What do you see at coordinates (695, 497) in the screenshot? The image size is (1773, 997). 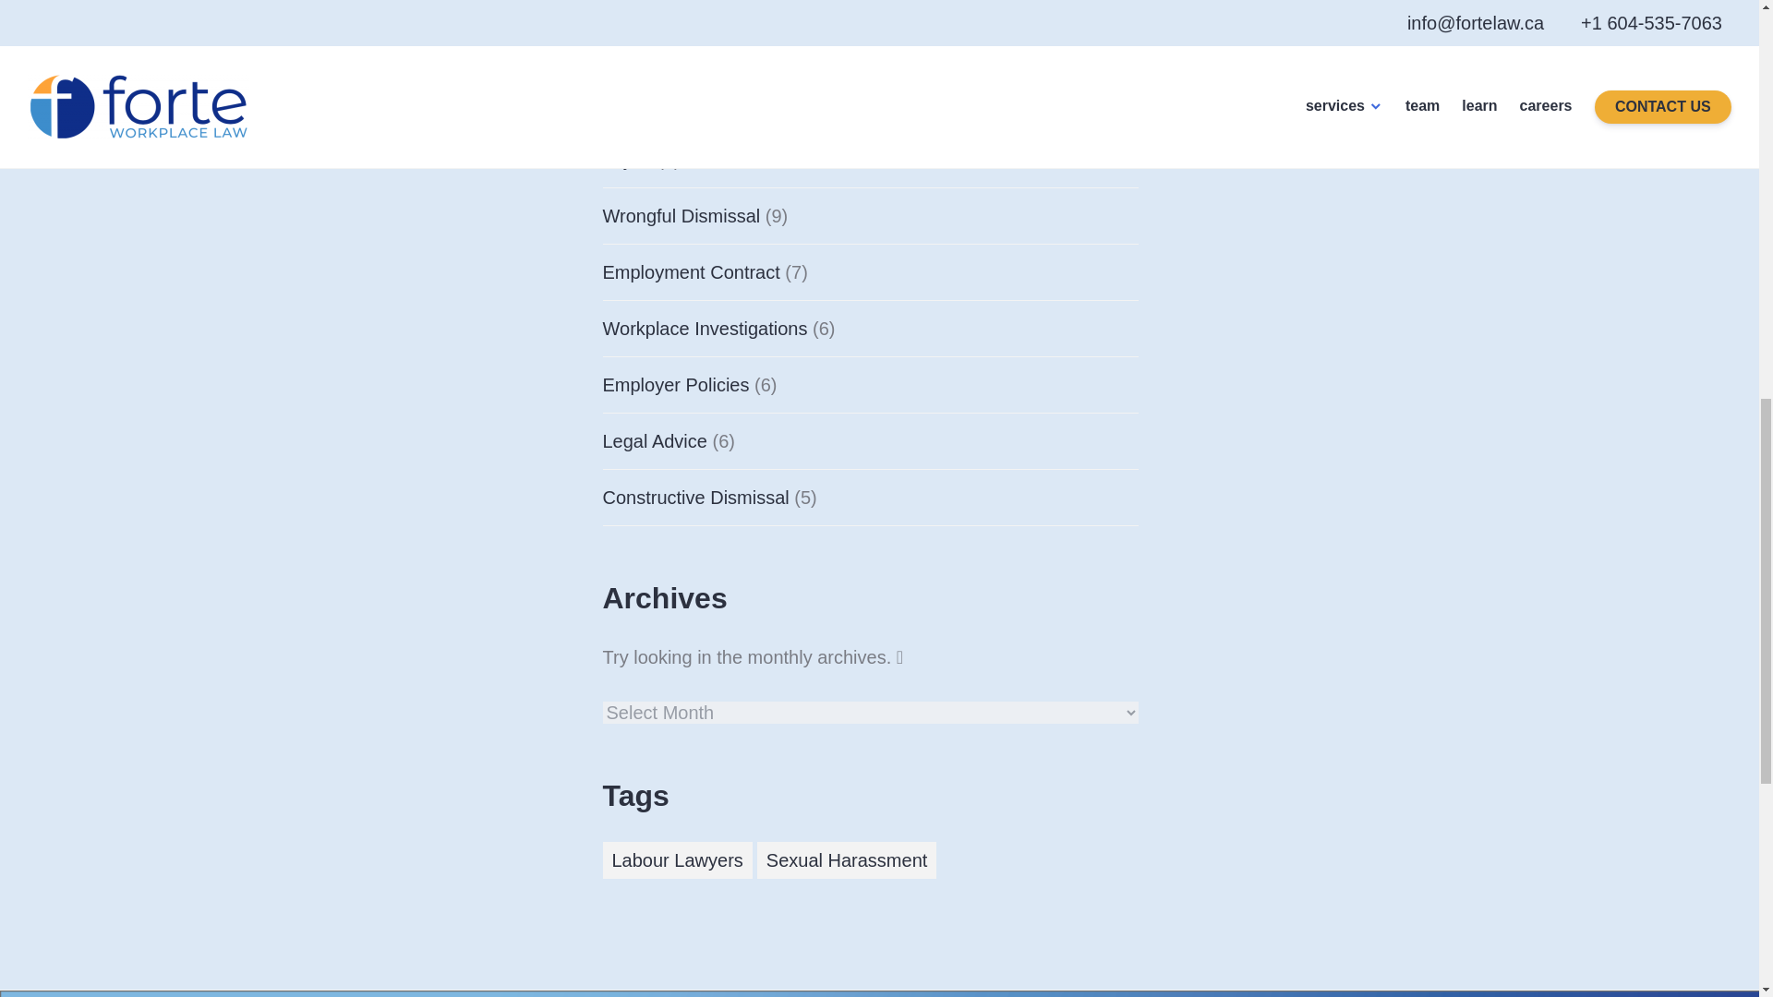 I see `Constructive Dismissal` at bounding box center [695, 497].